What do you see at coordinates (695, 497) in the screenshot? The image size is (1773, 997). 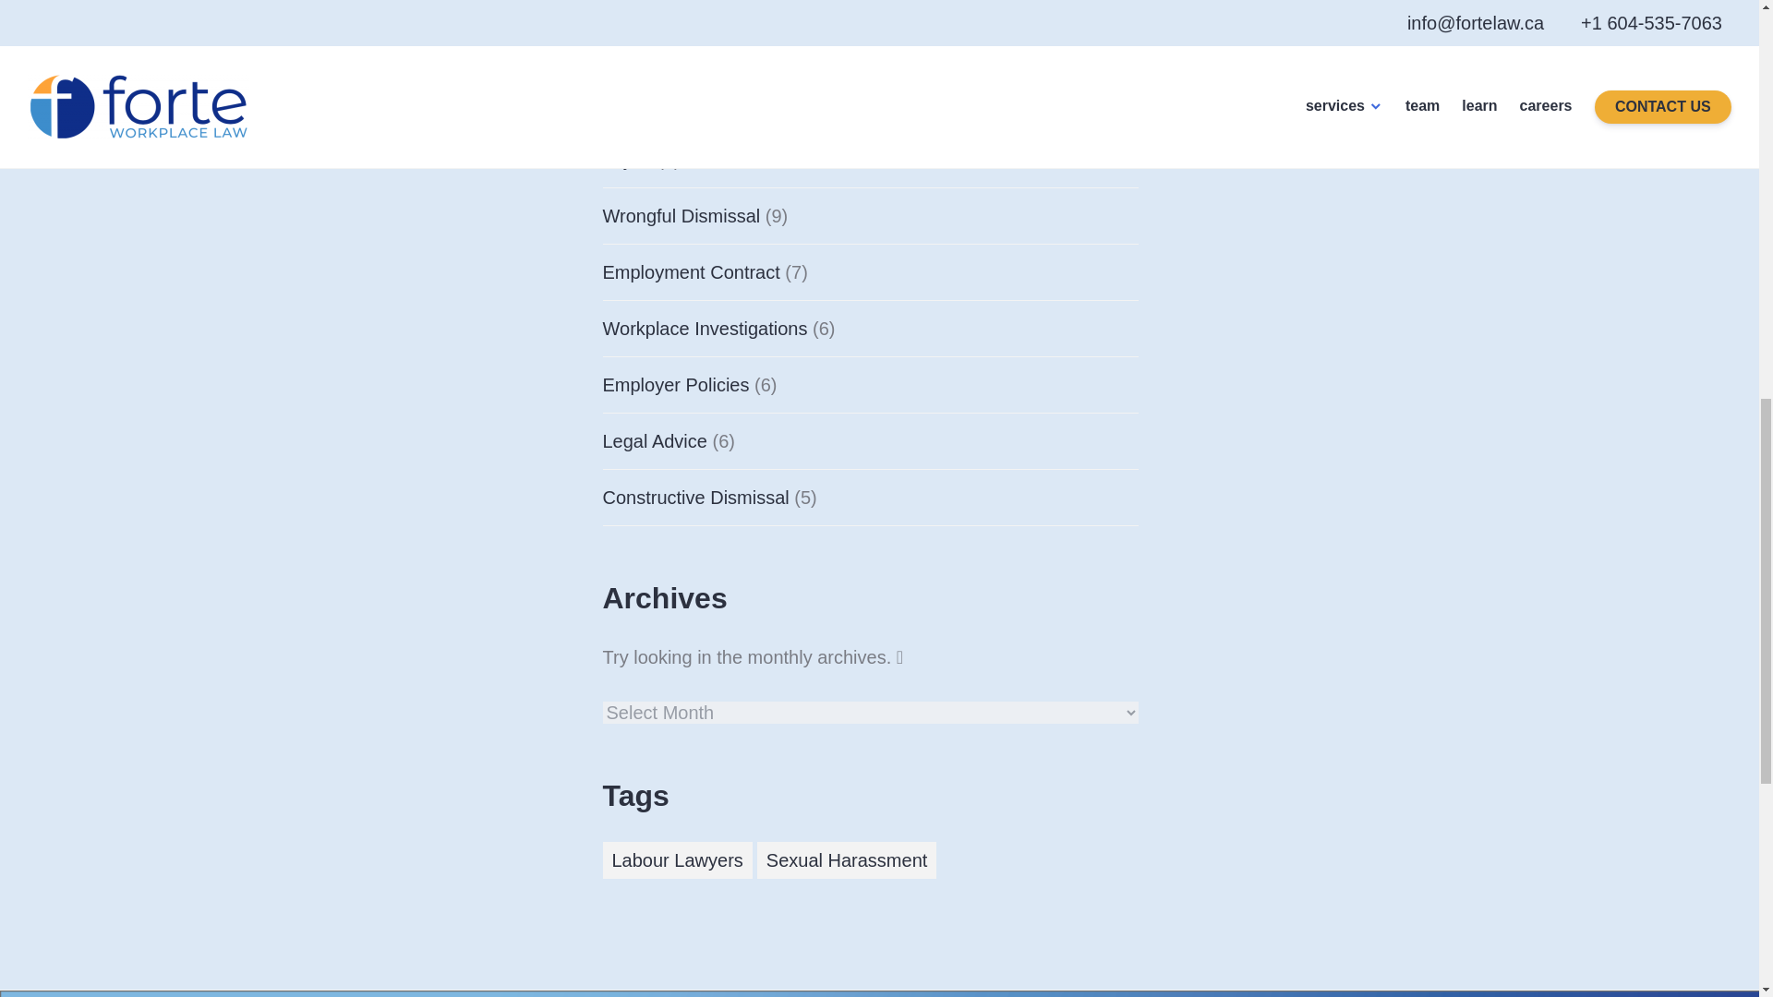 I see `Constructive Dismissal` at bounding box center [695, 497].